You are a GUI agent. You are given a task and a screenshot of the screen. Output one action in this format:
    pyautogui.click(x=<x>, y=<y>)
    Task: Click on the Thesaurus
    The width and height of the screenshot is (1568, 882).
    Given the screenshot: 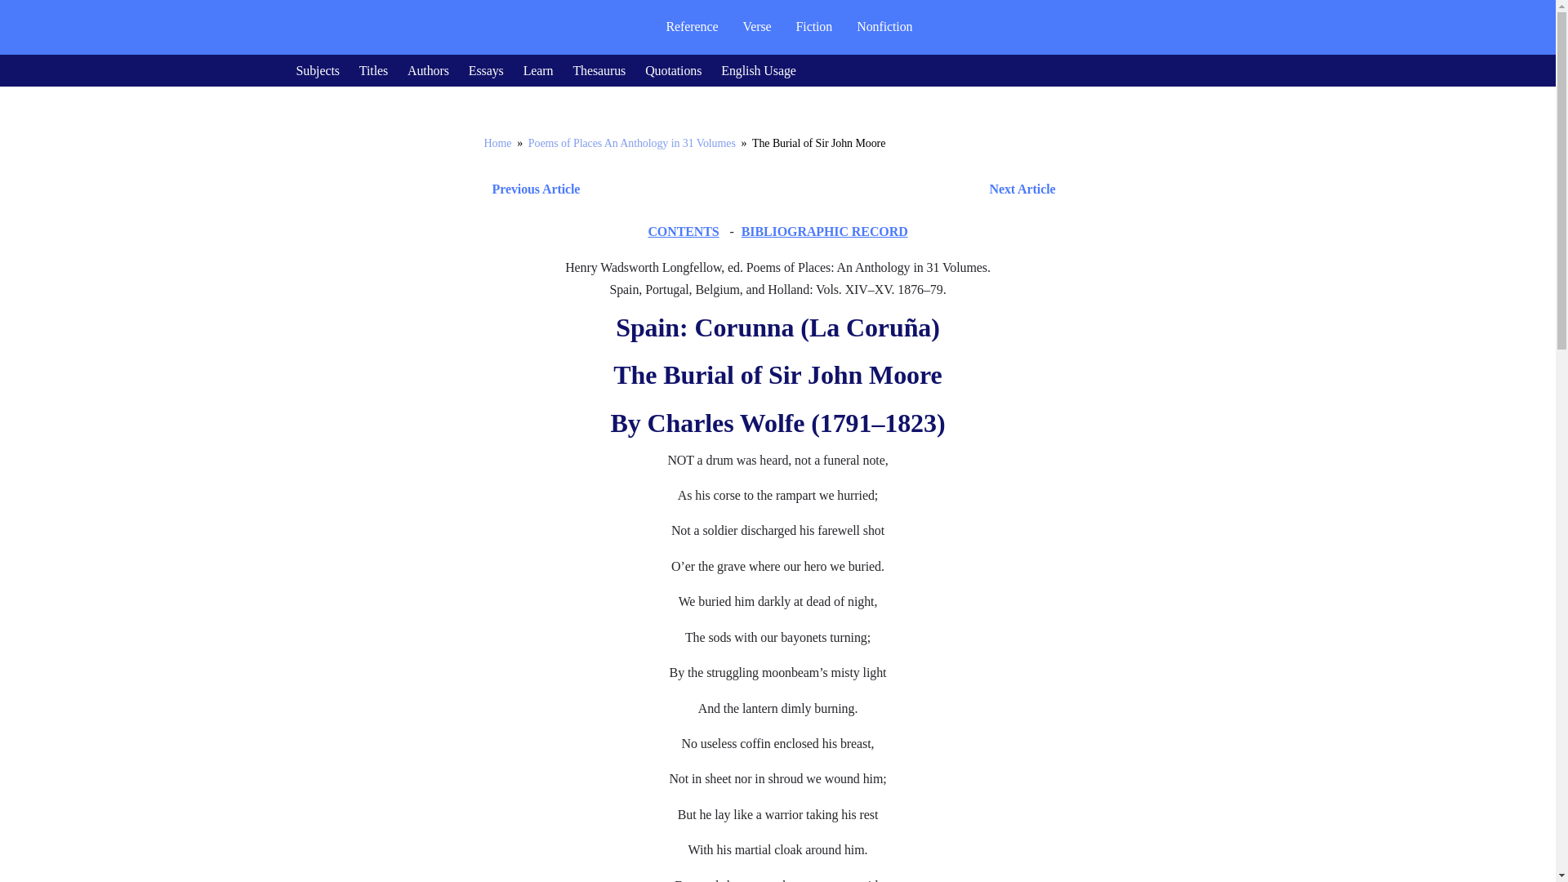 What is the action you would take?
    pyautogui.click(x=599, y=70)
    